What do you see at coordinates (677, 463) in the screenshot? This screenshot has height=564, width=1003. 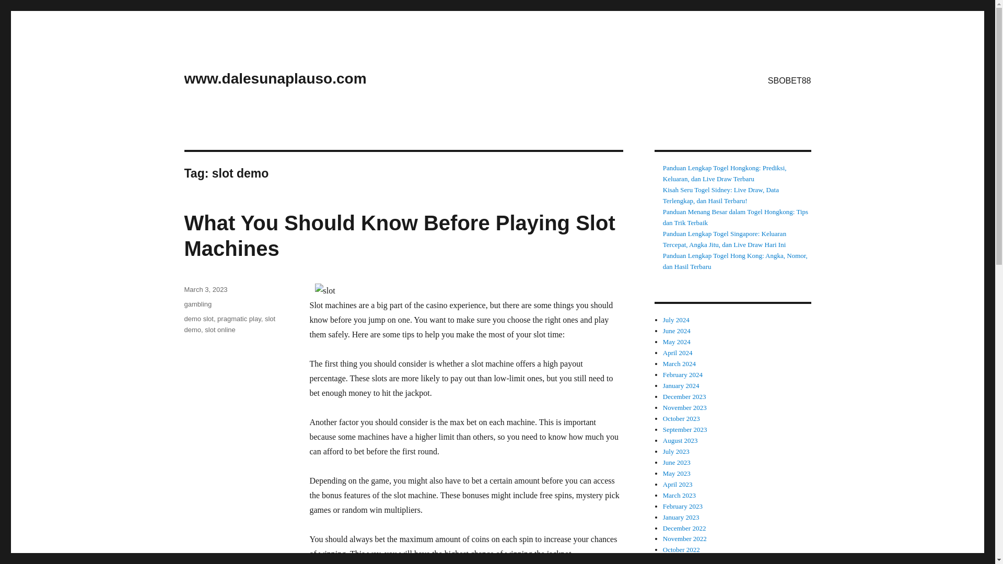 I see `June 2023` at bounding box center [677, 463].